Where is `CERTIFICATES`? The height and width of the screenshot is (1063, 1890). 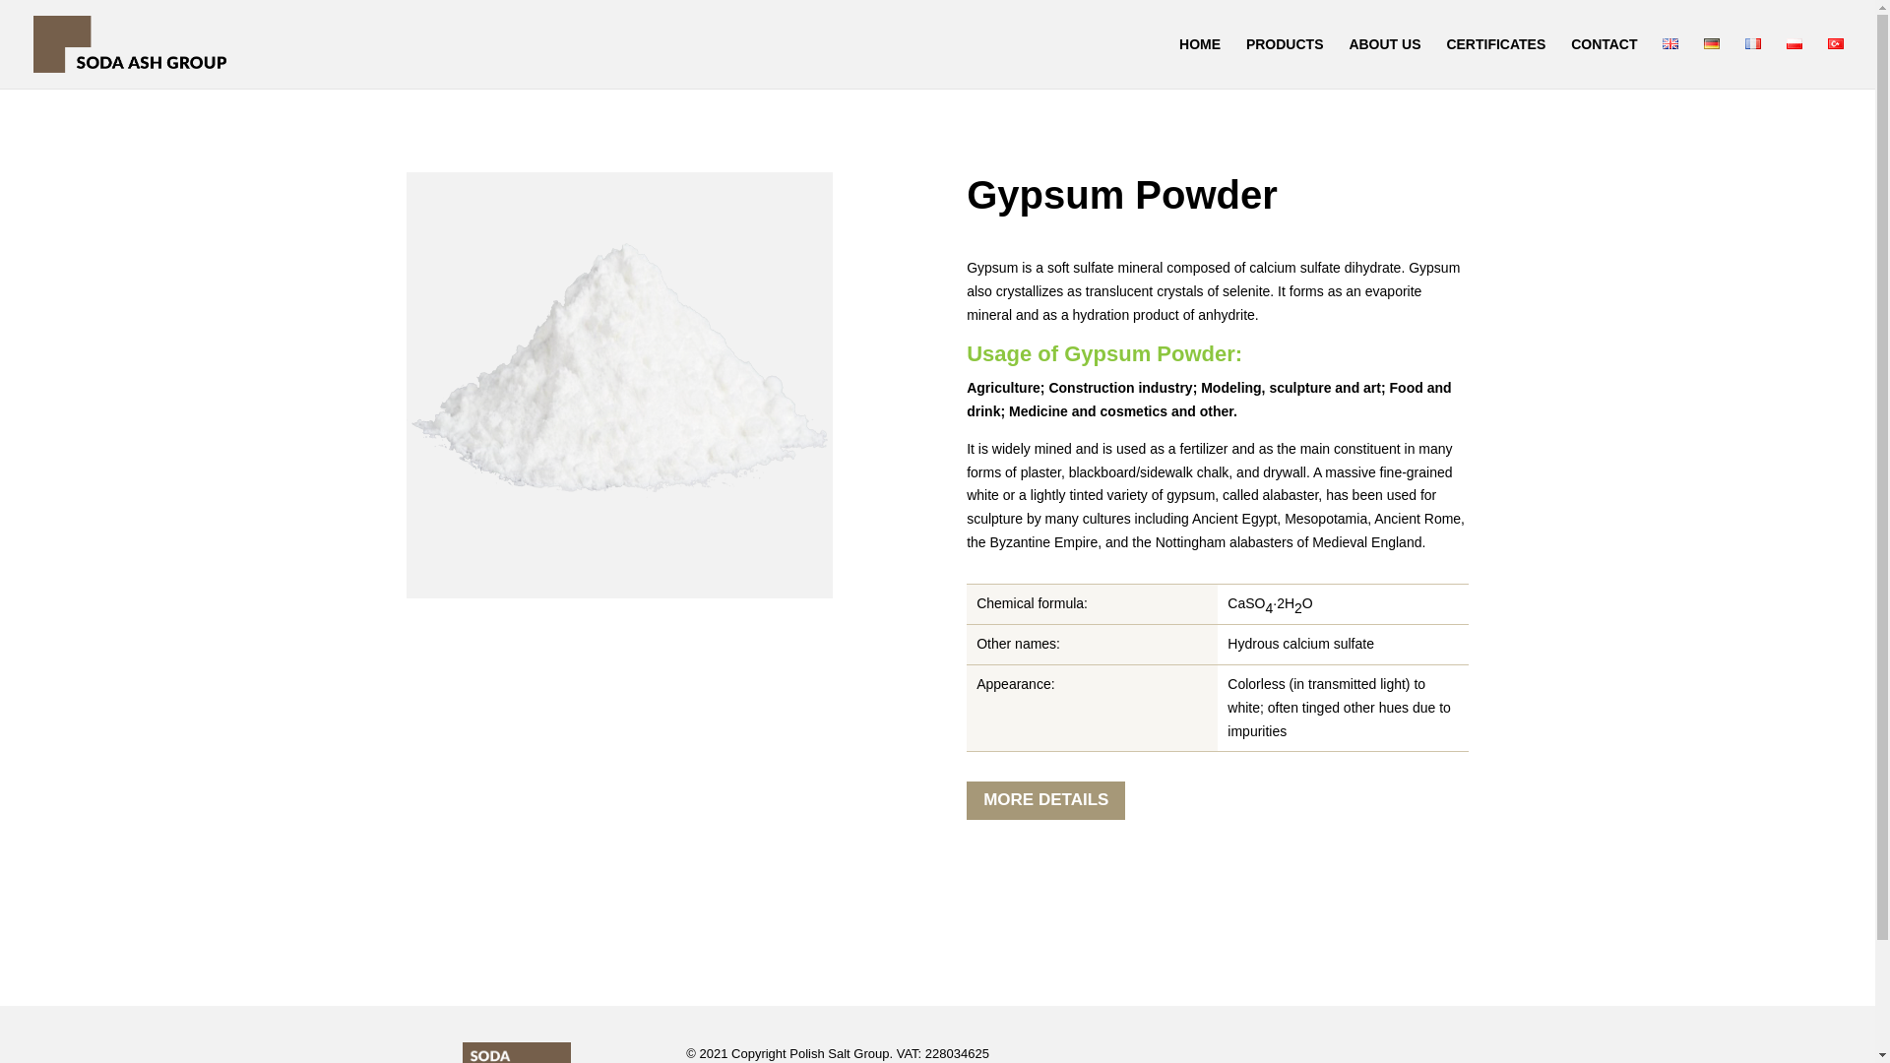 CERTIFICATES is located at coordinates (1495, 62).